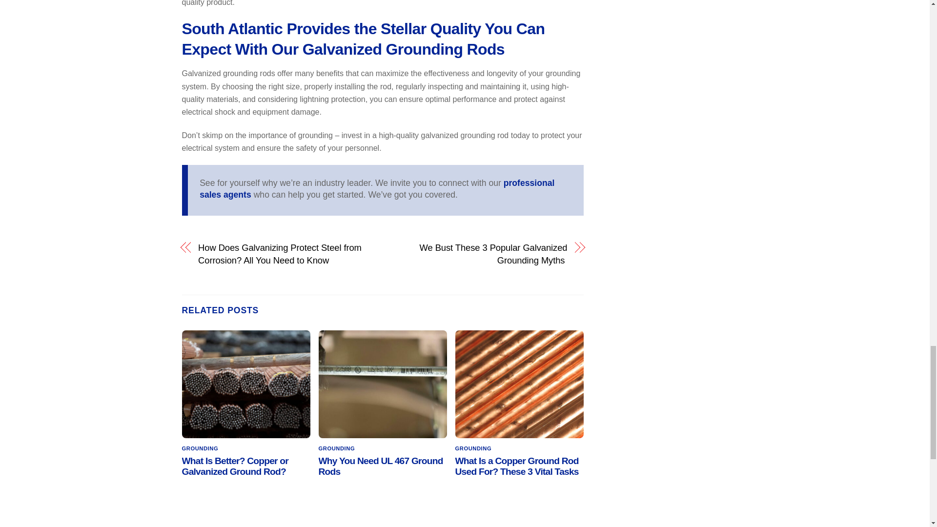 This screenshot has height=527, width=937. What do you see at coordinates (519, 384) in the screenshot?
I see `what-is-a-copper-ground-rod-used-for` at bounding box center [519, 384].